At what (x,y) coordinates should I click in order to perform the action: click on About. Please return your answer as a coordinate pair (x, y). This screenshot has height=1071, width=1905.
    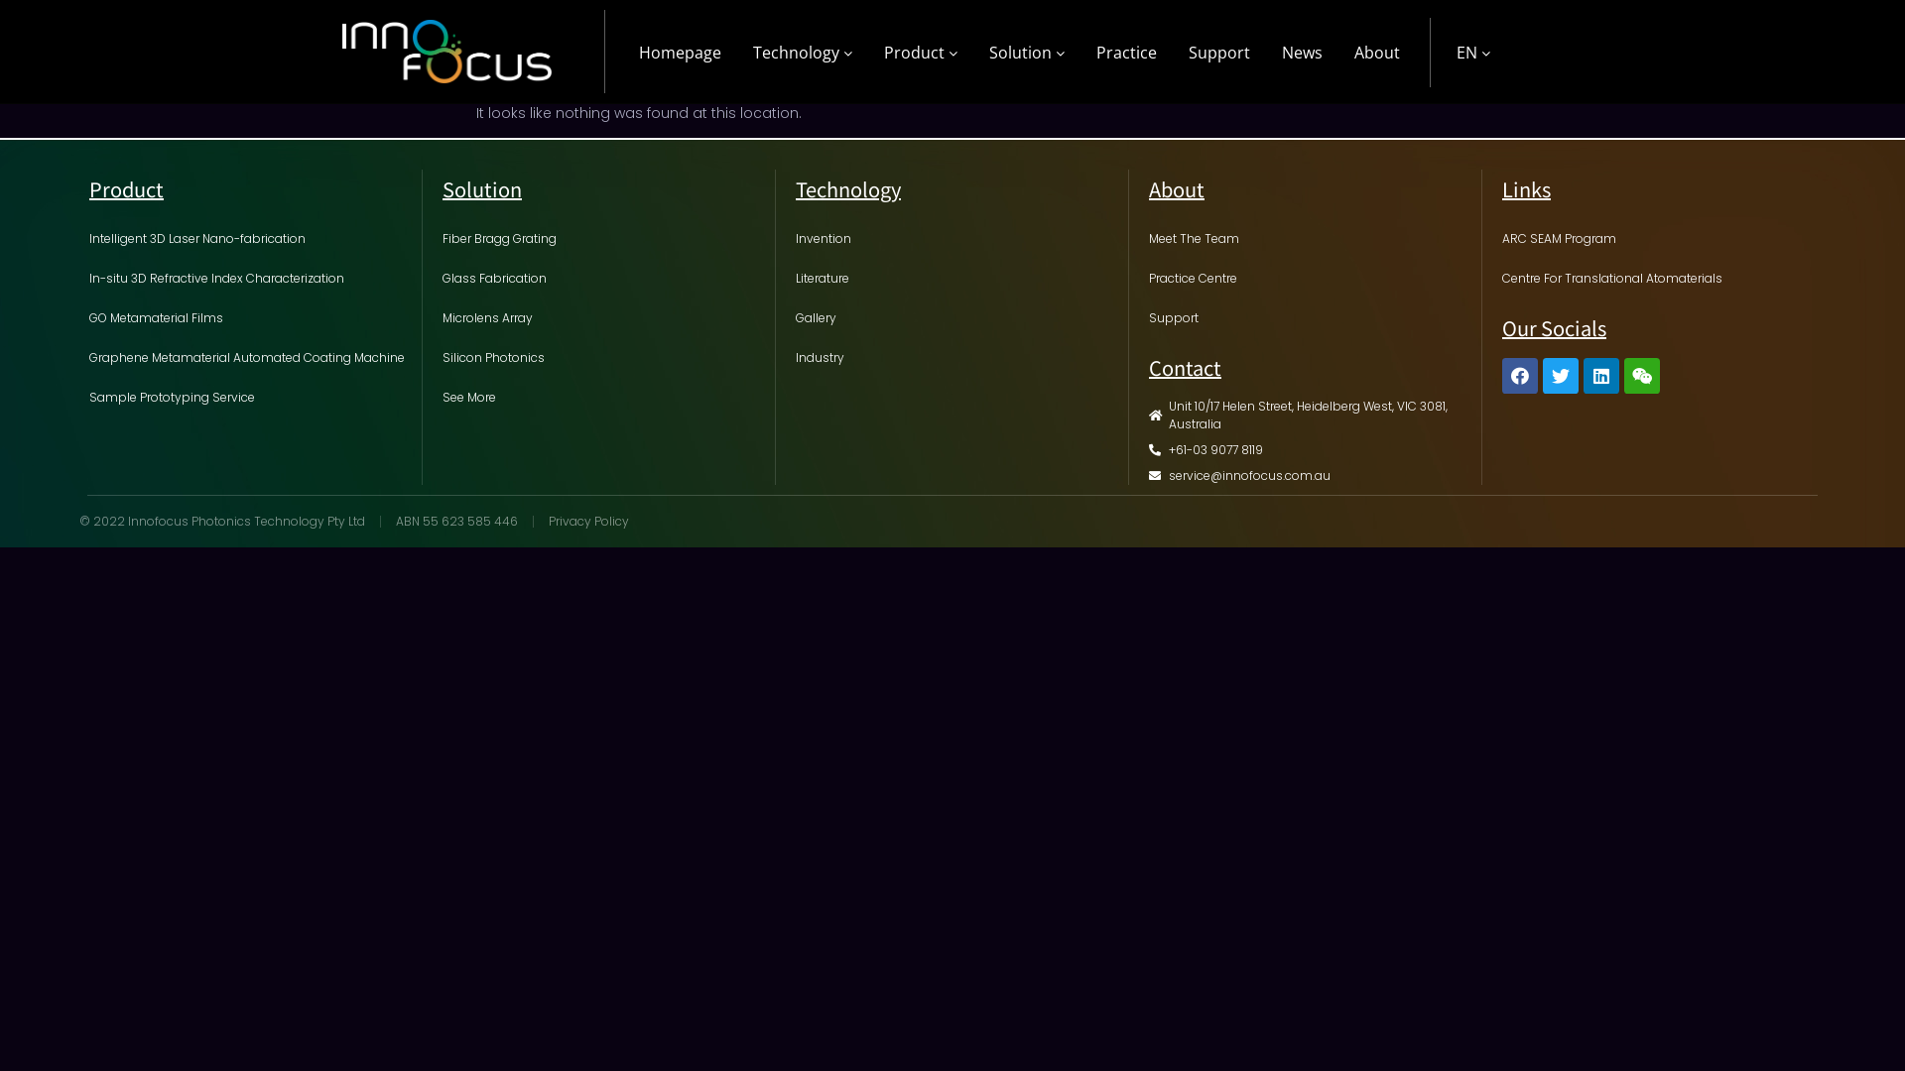
    Looking at the image, I should click on (1377, 53).